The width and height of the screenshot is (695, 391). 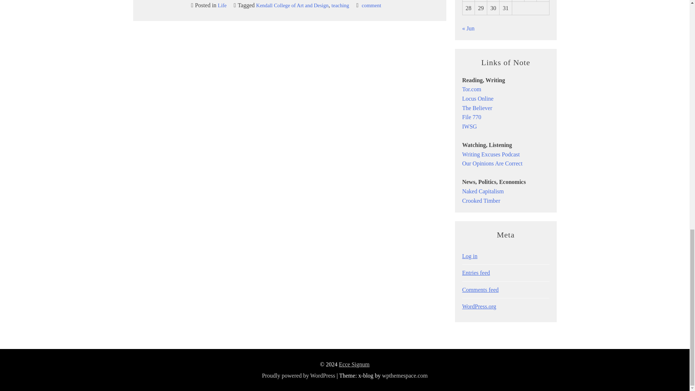 I want to click on teaching, so click(x=472, y=117).